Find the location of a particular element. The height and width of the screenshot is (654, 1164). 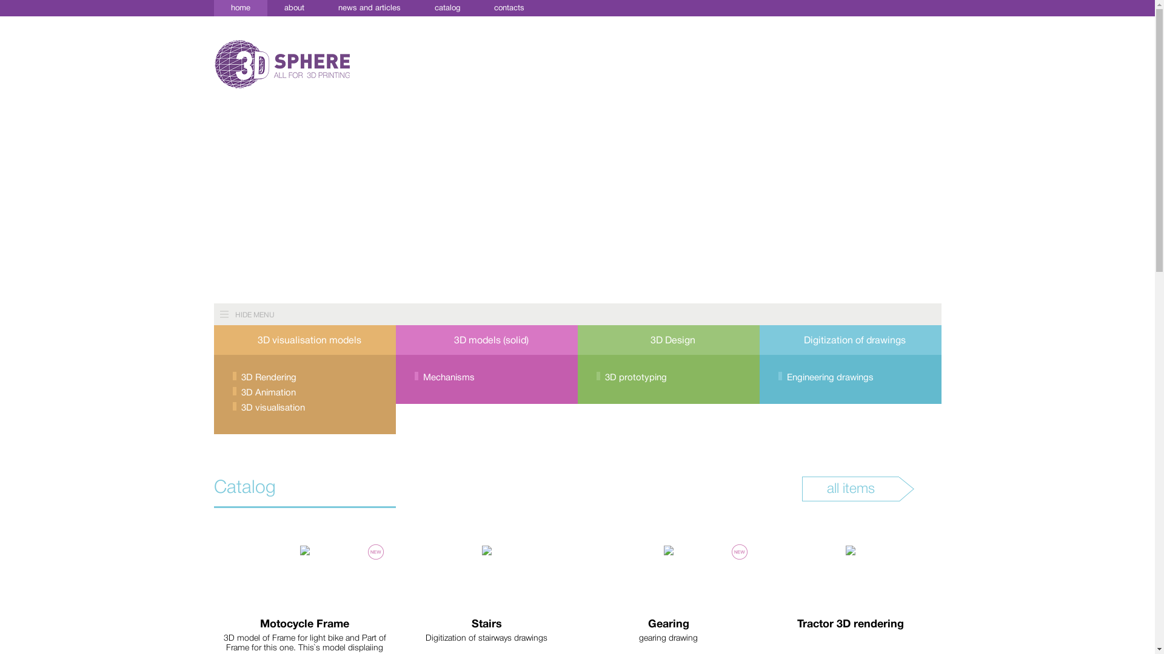

3D prototyping is located at coordinates (672, 378).